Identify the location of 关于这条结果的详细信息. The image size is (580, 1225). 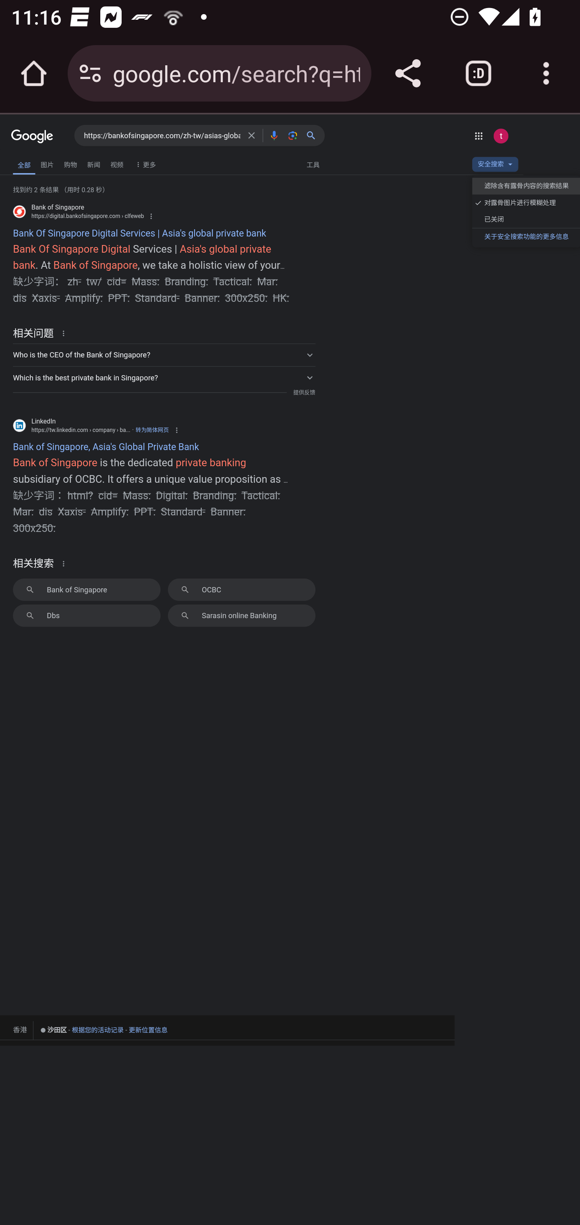
(65, 563).